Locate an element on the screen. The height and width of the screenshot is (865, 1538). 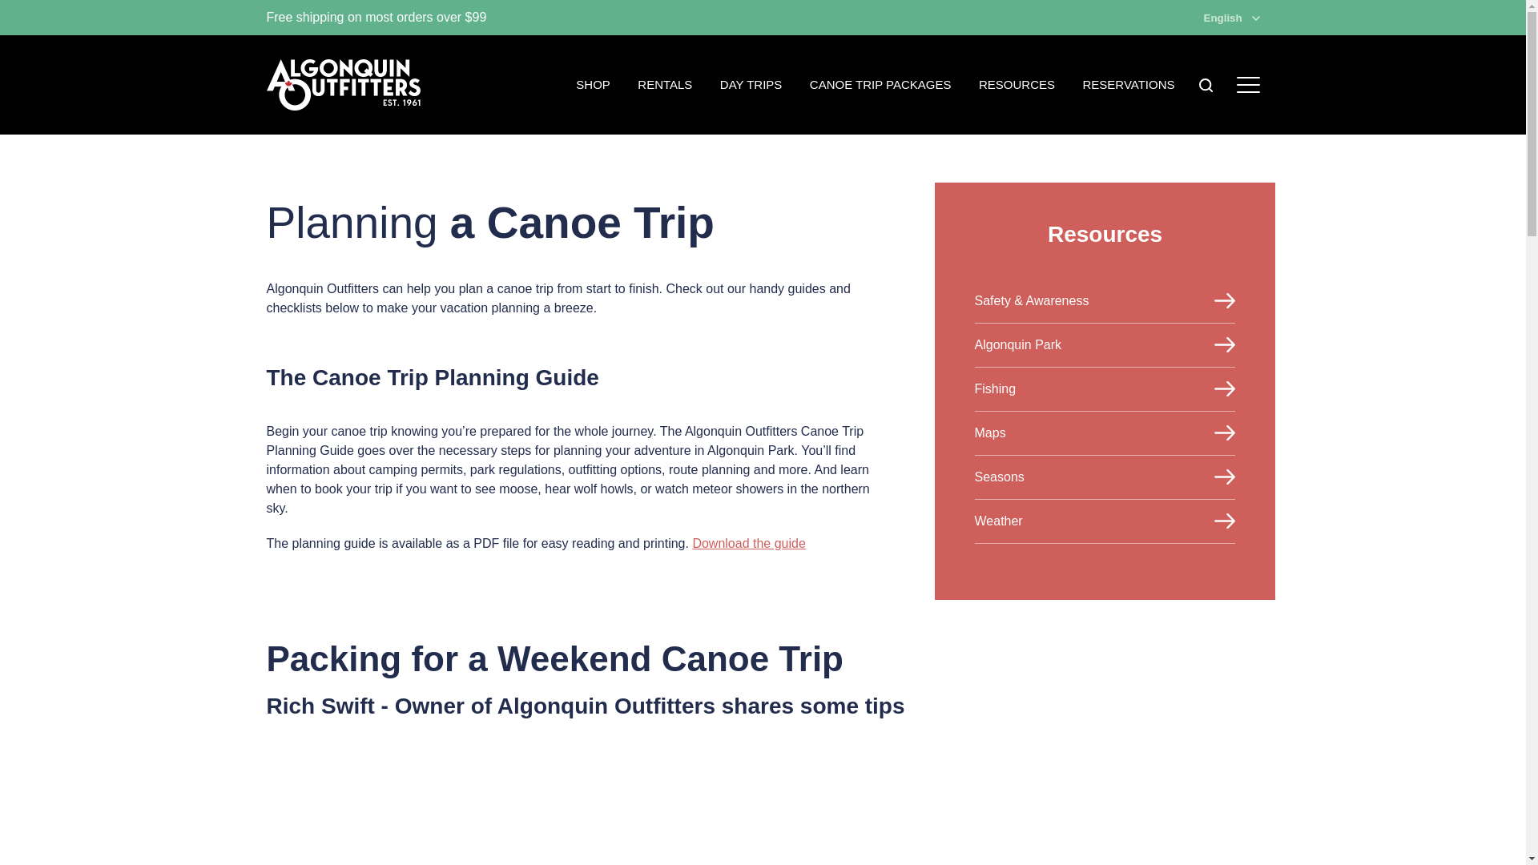
RESERVATIONS is located at coordinates (1128, 85).